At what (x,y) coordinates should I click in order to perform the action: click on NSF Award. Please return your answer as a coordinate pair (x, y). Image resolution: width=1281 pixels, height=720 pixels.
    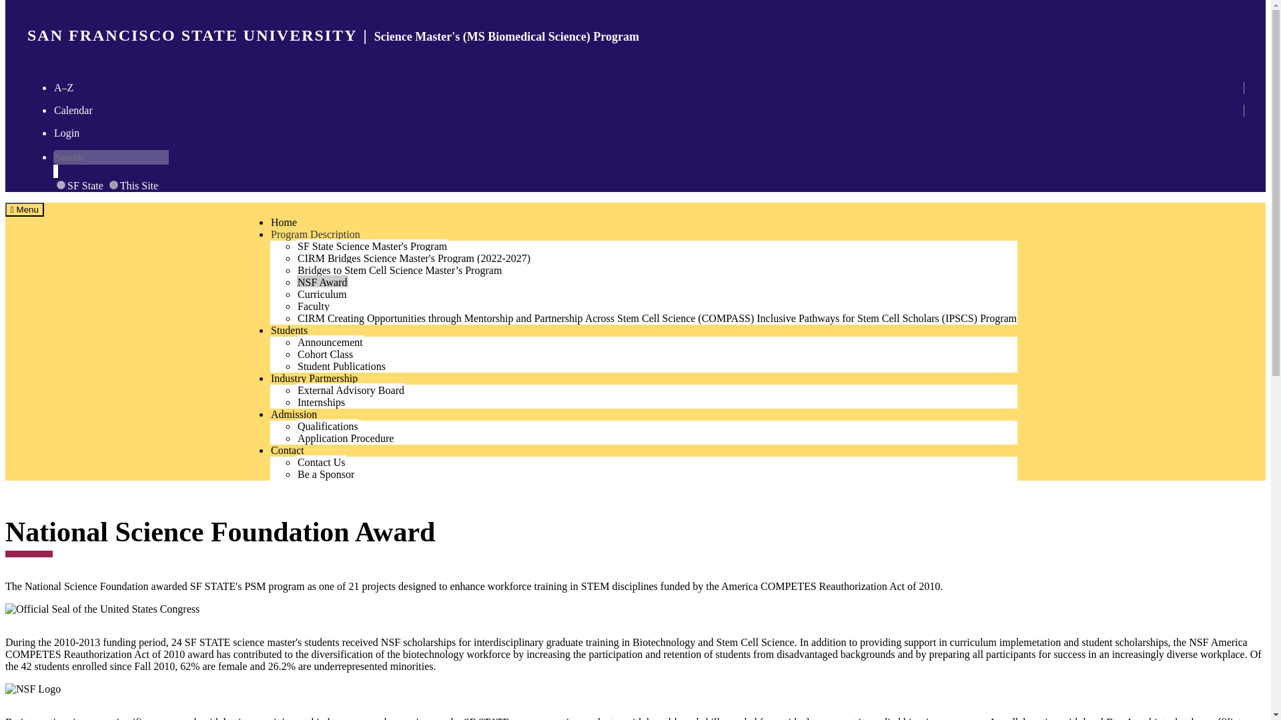
    Looking at the image, I should click on (118, 171).